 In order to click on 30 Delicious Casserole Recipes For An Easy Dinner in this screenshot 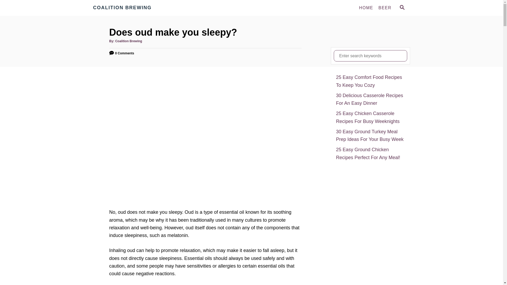, I will do `click(370, 99)`.